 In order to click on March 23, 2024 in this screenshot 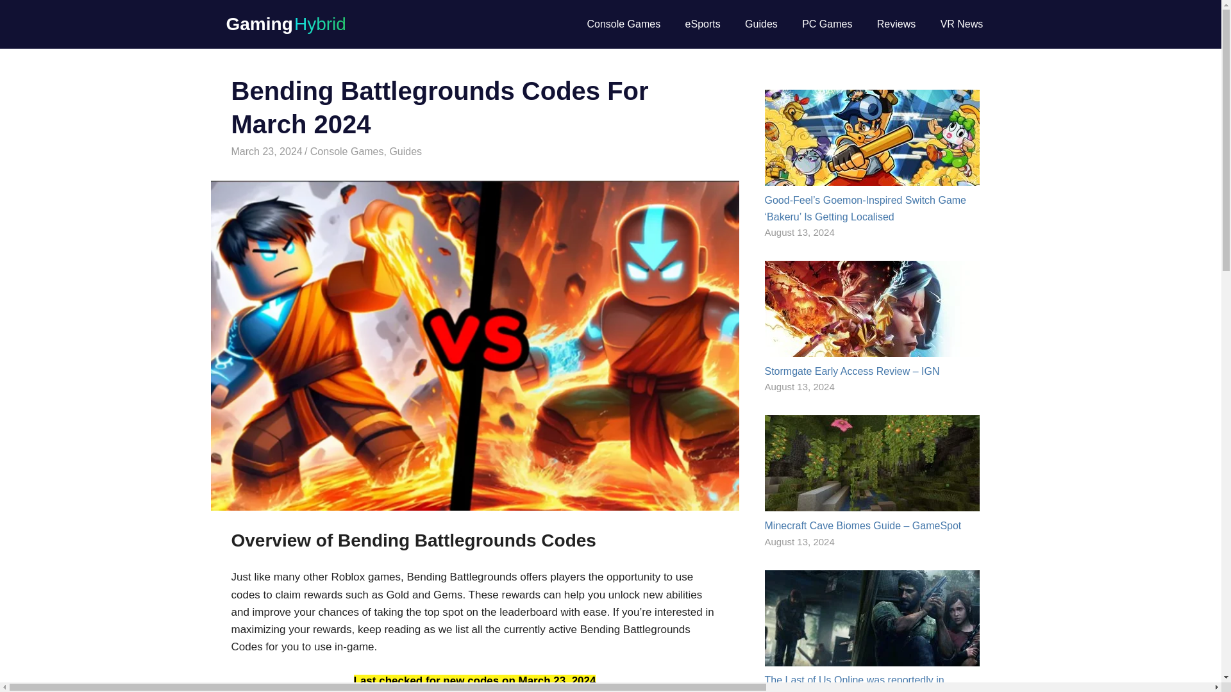, I will do `click(266, 151)`.